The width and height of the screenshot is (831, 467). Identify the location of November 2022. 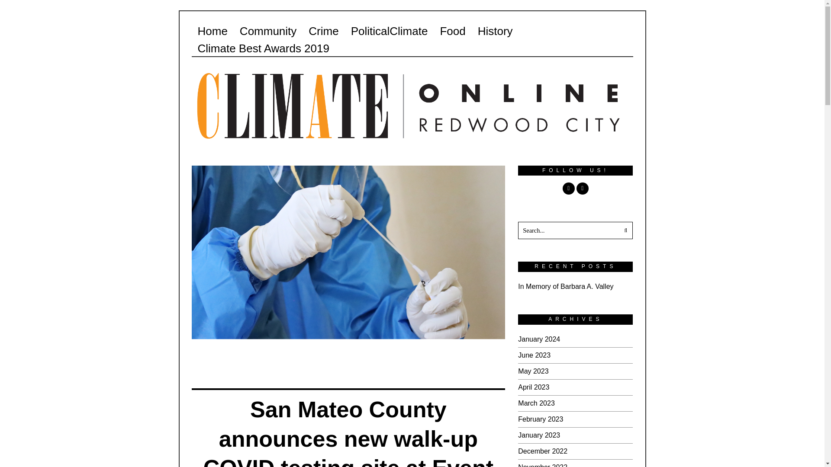
(543, 465).